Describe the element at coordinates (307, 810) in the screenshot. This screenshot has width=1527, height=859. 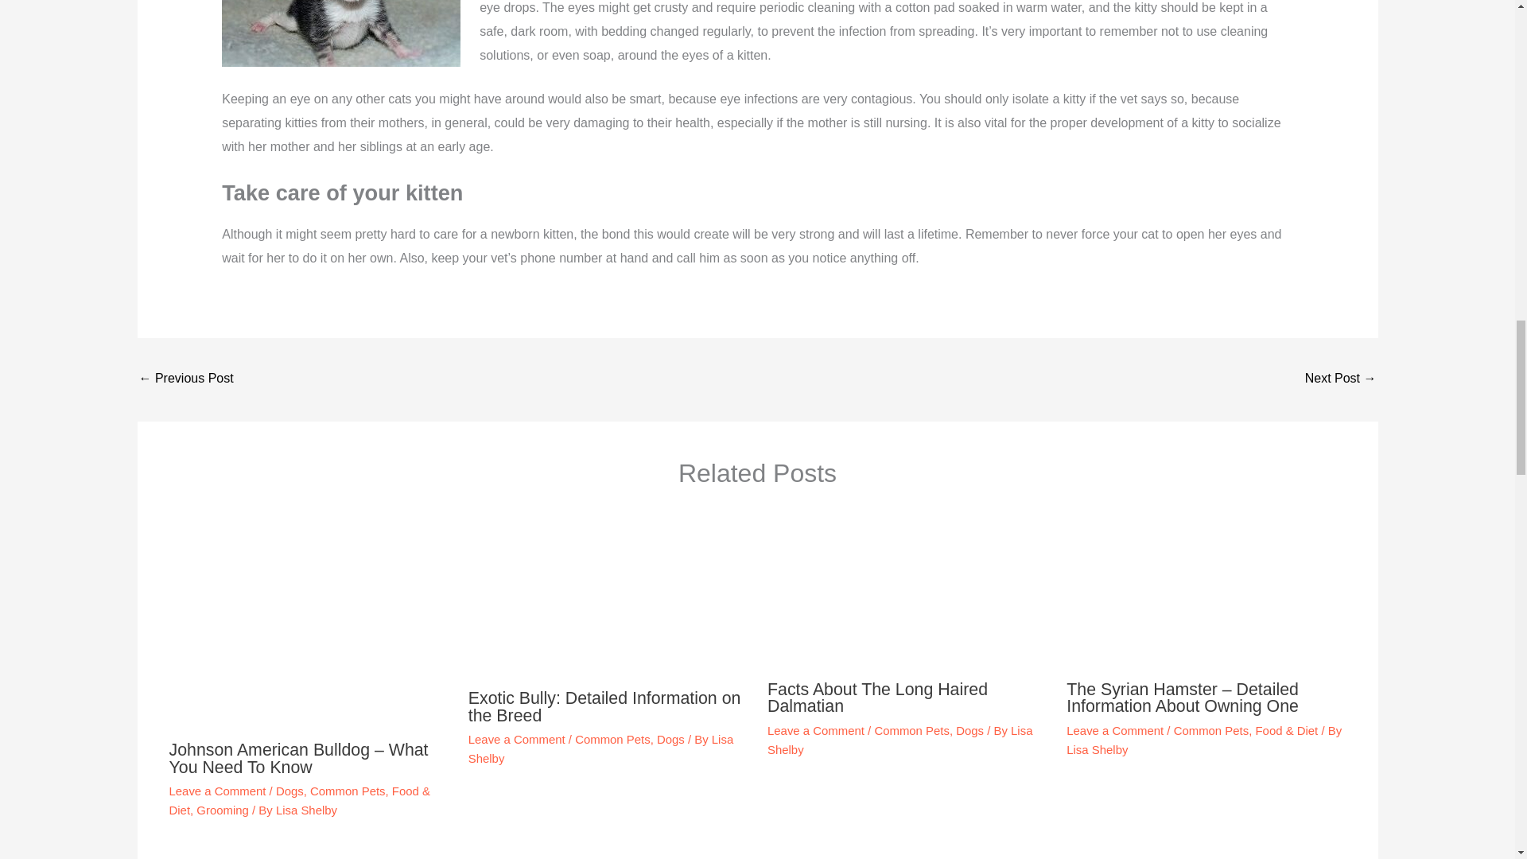
I see `View all posts by Lisa Shelby` at that location.